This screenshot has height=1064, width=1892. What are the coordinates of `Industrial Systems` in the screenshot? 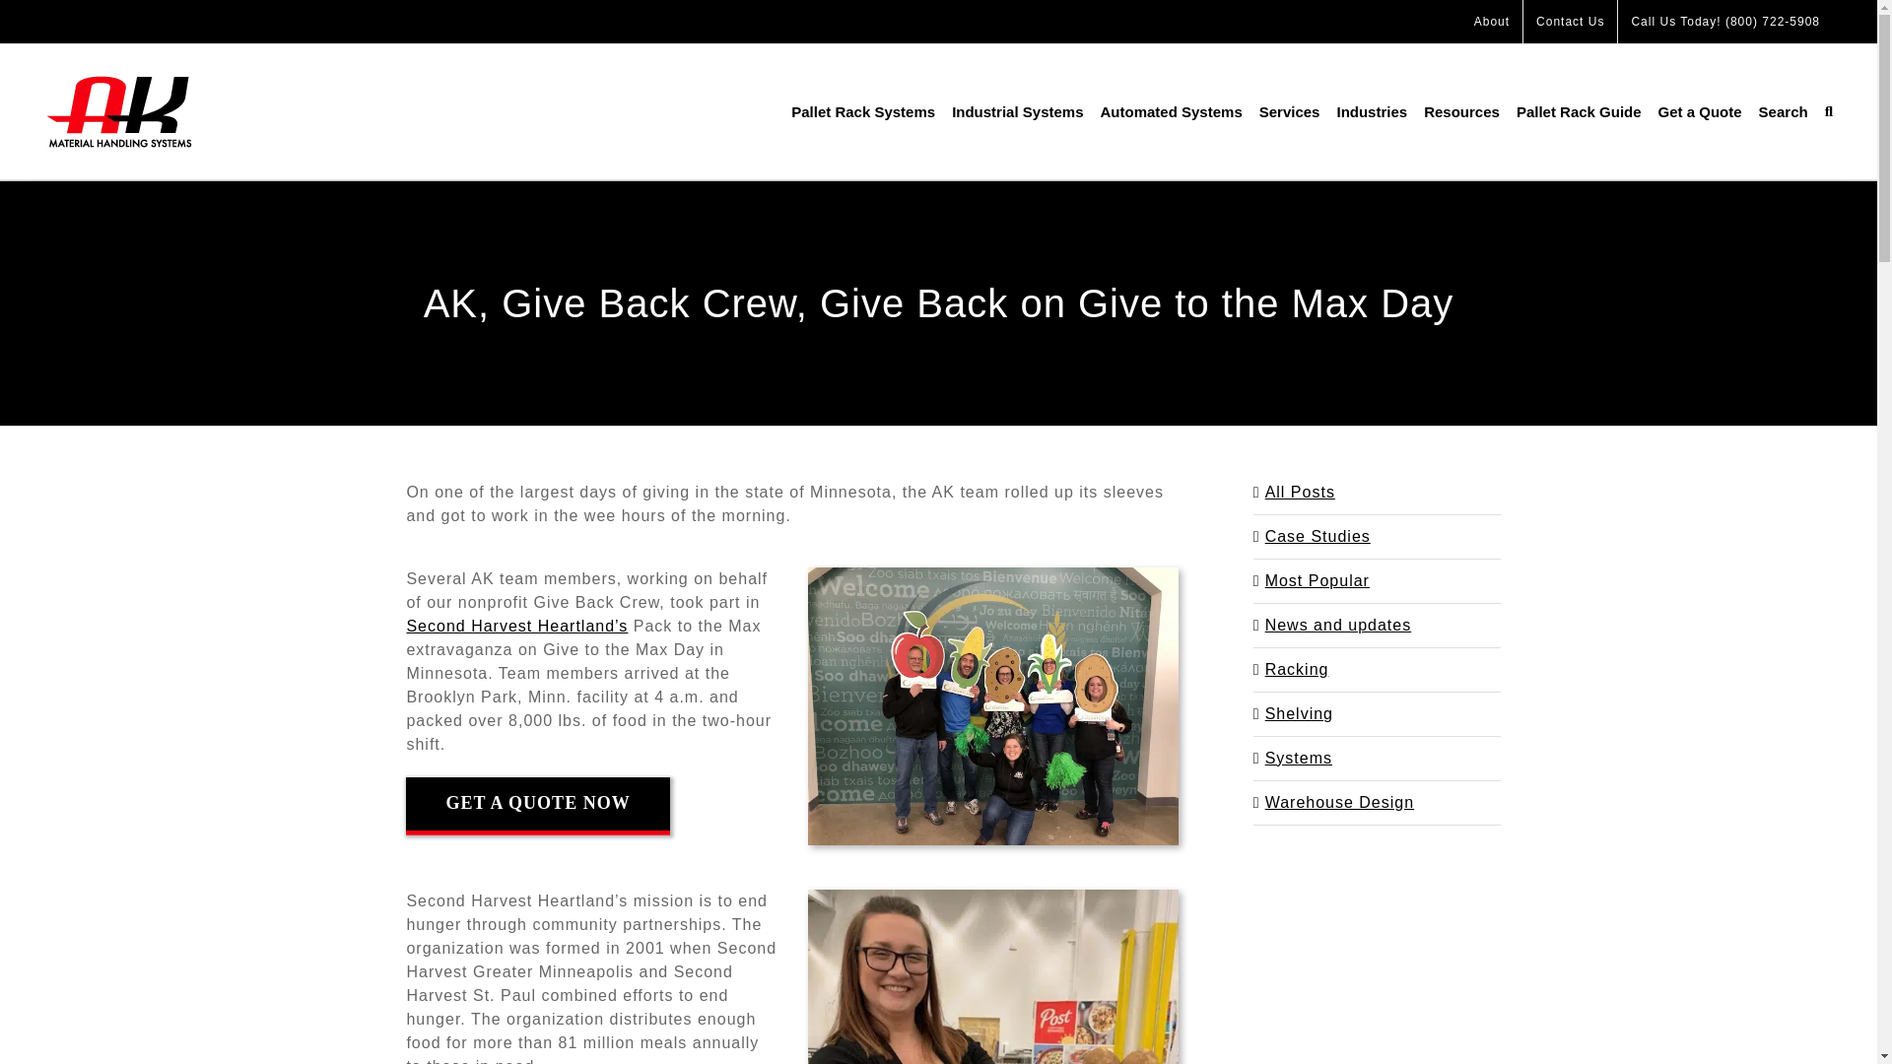 It's located at (1017, 112).